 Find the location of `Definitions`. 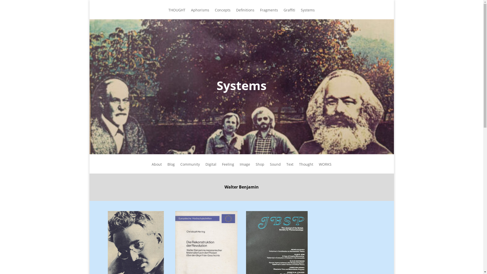

Definitions is located at coordinates (245, 14).